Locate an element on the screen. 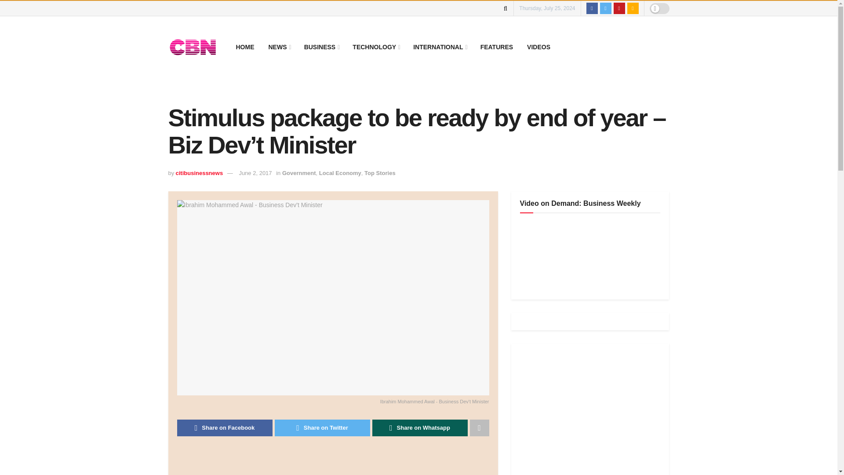  NEWS is located at coordinates (279, 47).